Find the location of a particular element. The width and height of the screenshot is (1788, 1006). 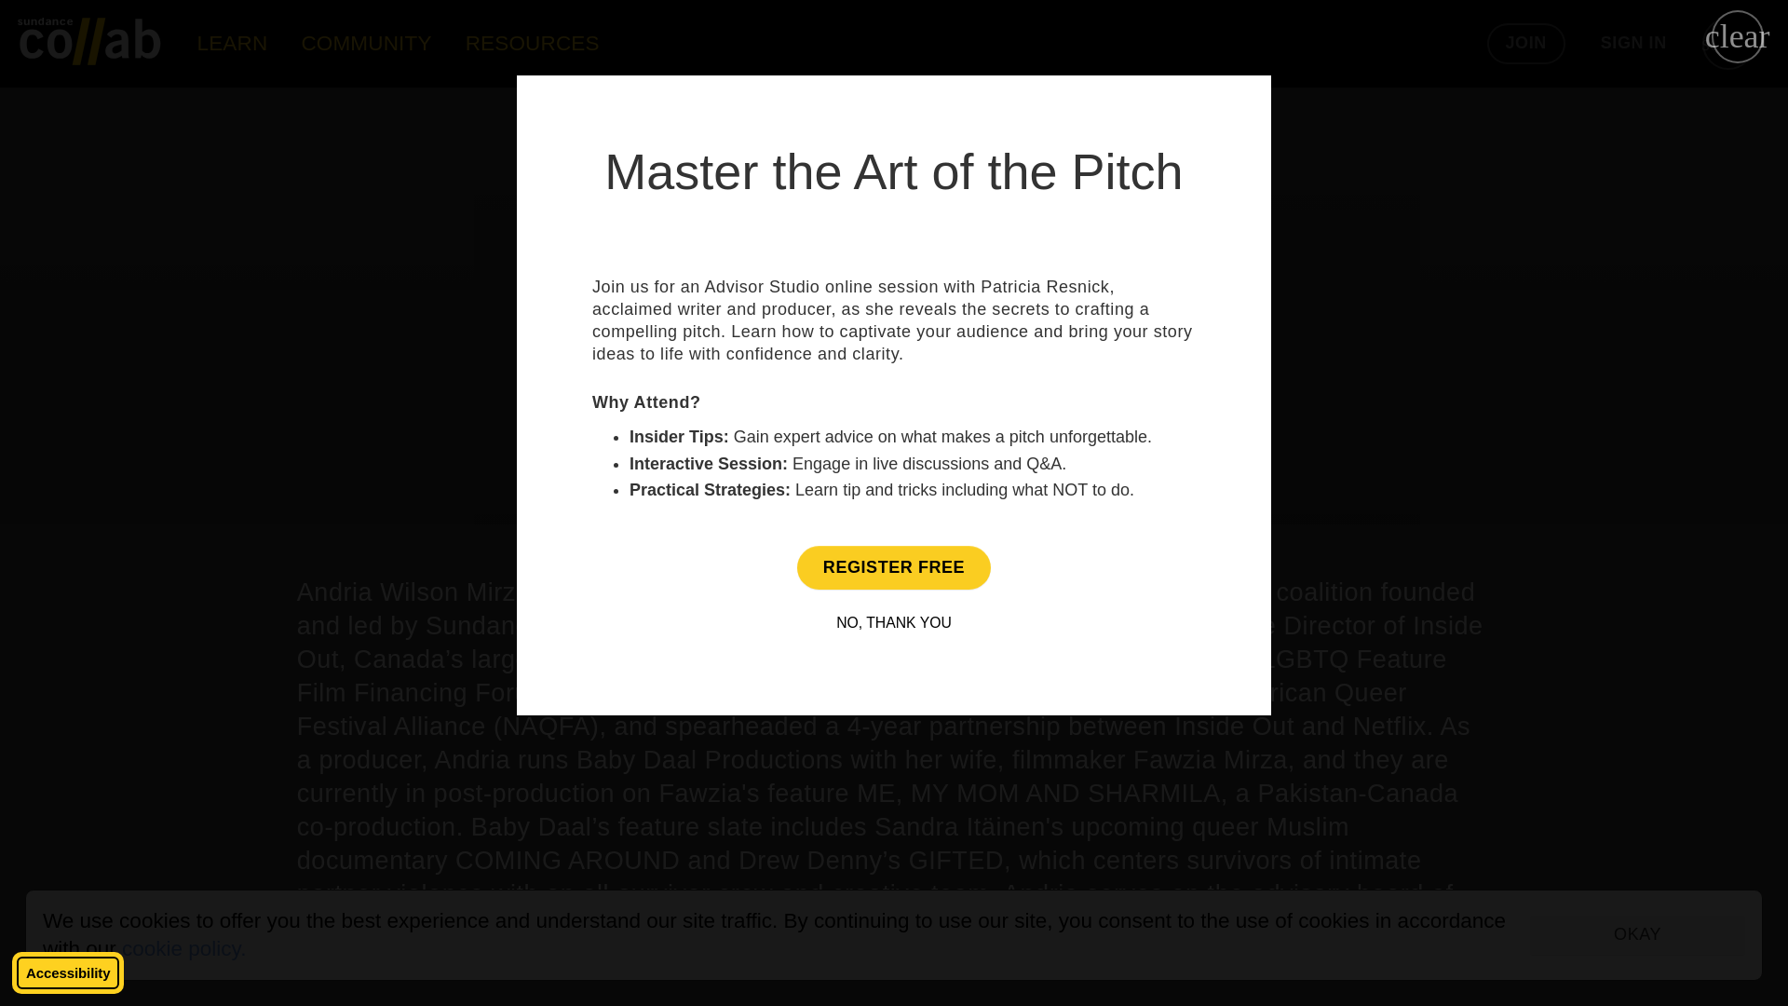

JOIN is located at coordinates (1526, 43).